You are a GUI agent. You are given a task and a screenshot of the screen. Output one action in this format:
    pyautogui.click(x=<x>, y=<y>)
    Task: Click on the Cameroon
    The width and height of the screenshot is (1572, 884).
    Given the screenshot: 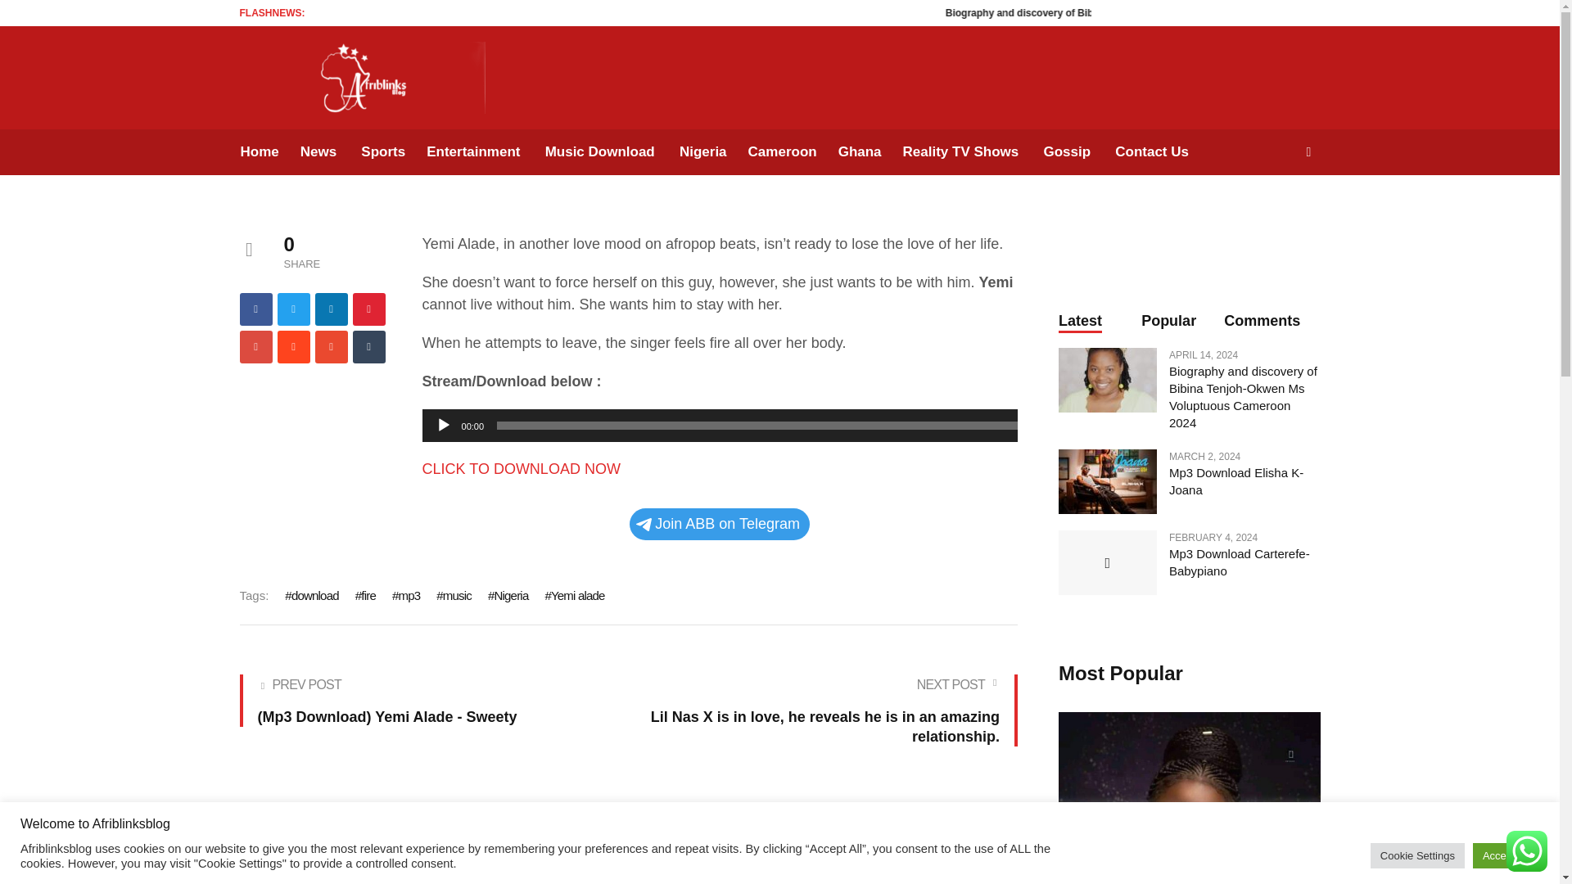 What is the action you would take?
    pyautogui.click(x=783, y=151)
    